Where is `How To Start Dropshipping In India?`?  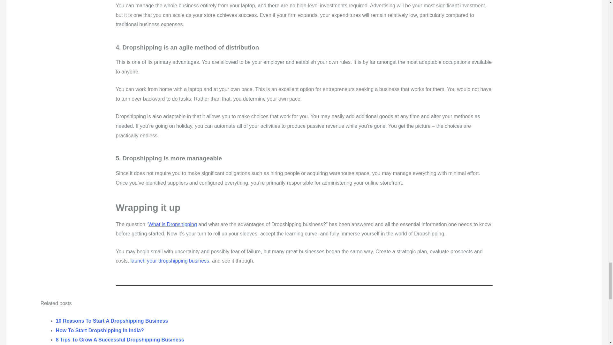
How To Start Dropshipping In India? is located at coordinates (100, 330).